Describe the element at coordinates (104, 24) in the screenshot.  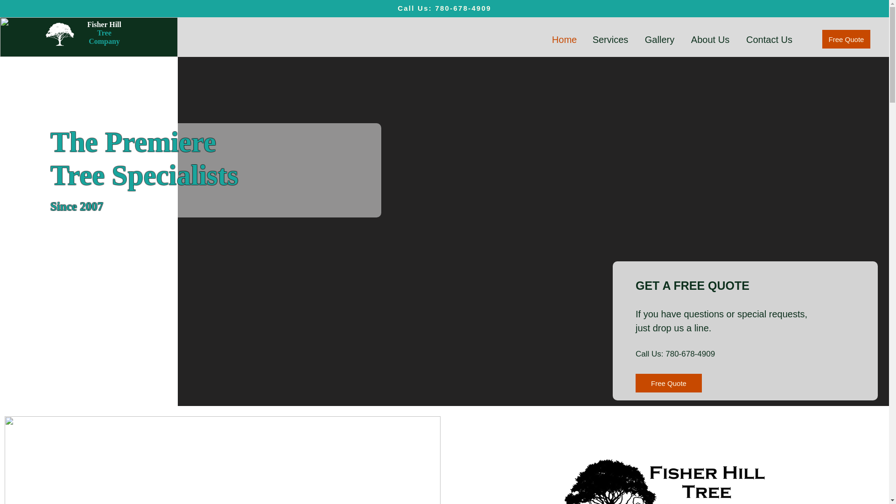
I see `Fisher Hill` at that location.